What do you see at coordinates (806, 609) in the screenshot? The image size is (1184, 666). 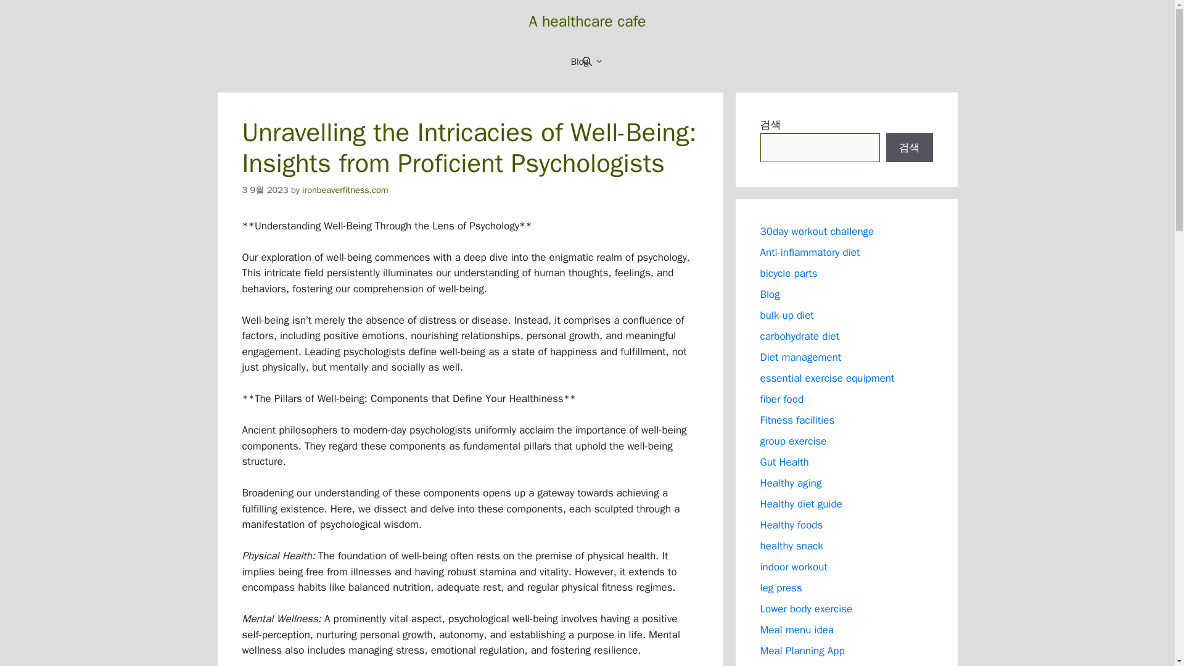 I see `Lower body exercise` at bounding box center [806, 609].